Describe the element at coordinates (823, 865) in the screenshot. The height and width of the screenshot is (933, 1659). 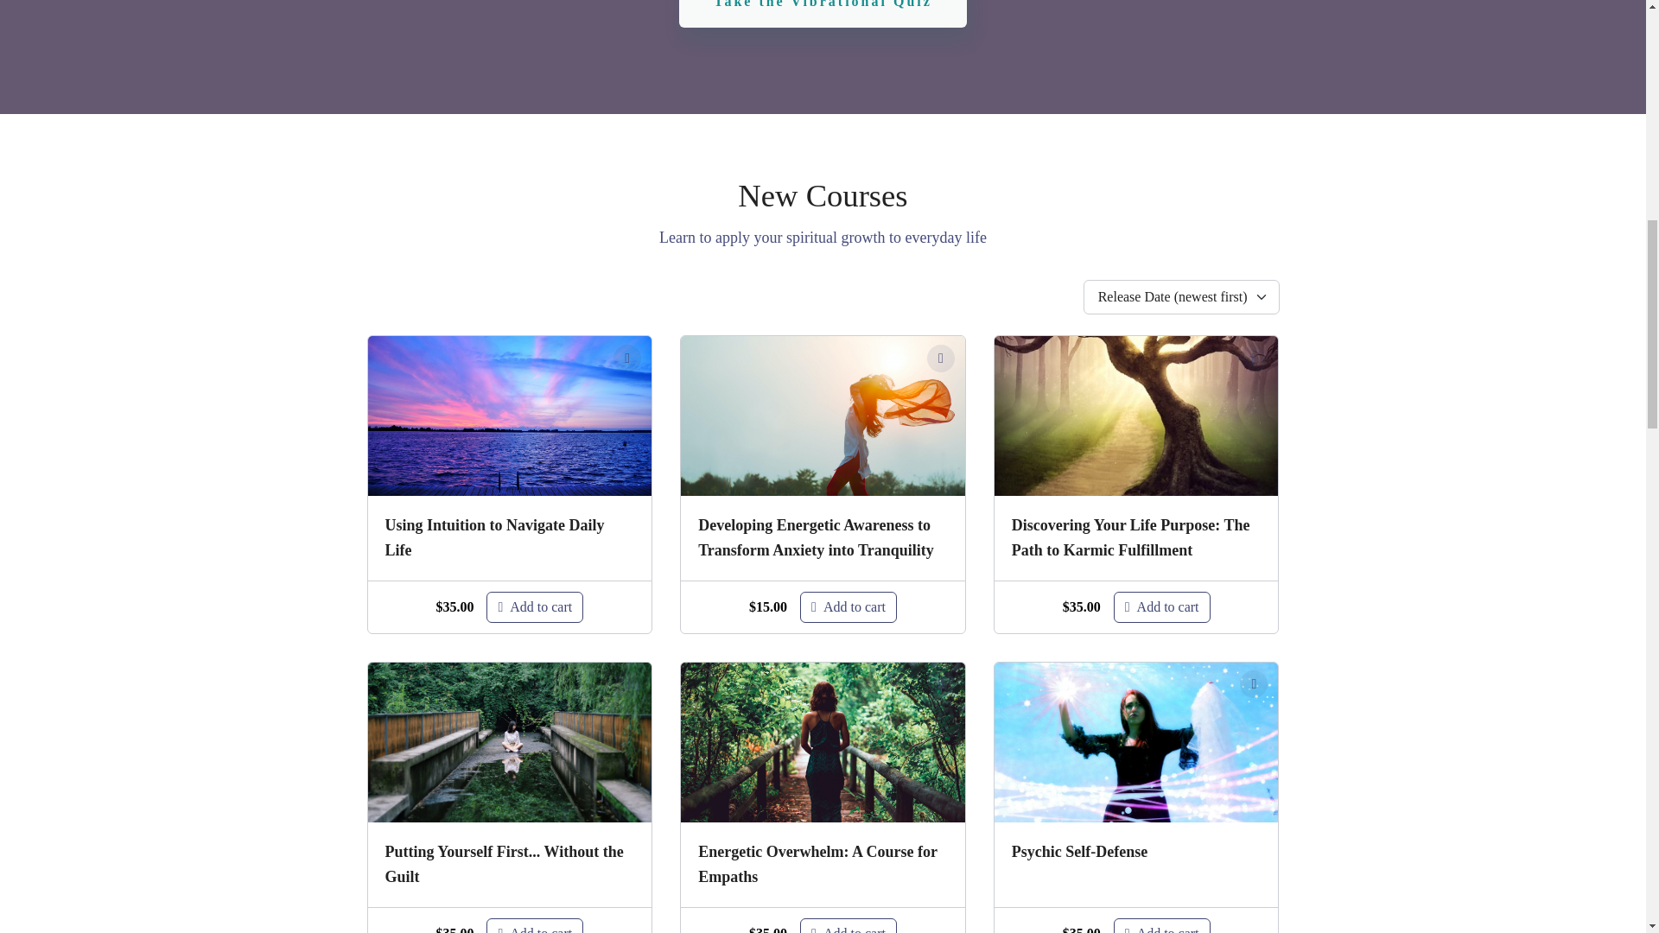
I see `Energetic Overwhelm: A Course for Empaths` at that location.